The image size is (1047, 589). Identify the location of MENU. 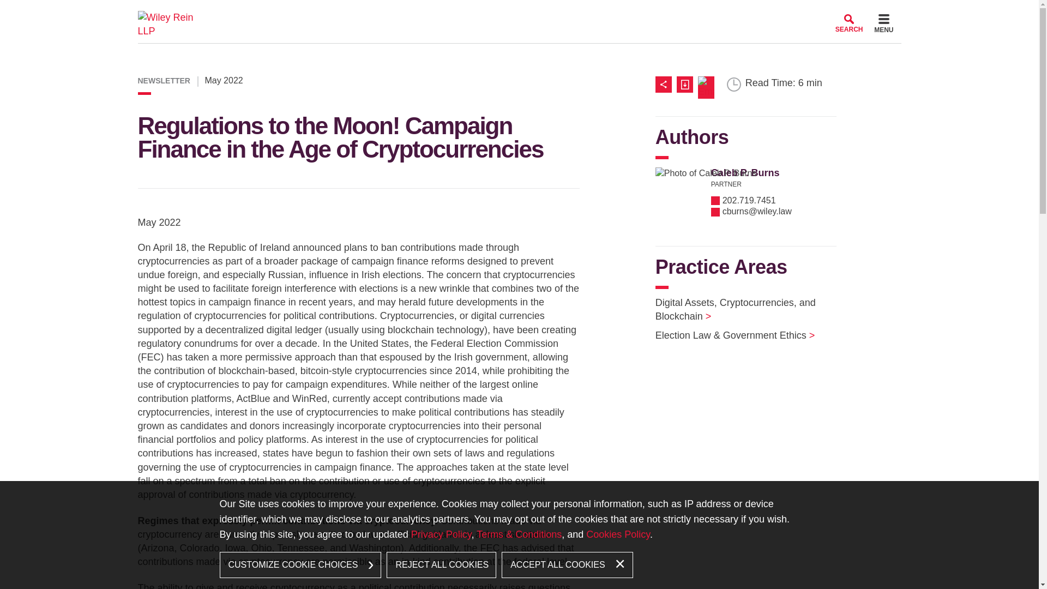
(883, 25).